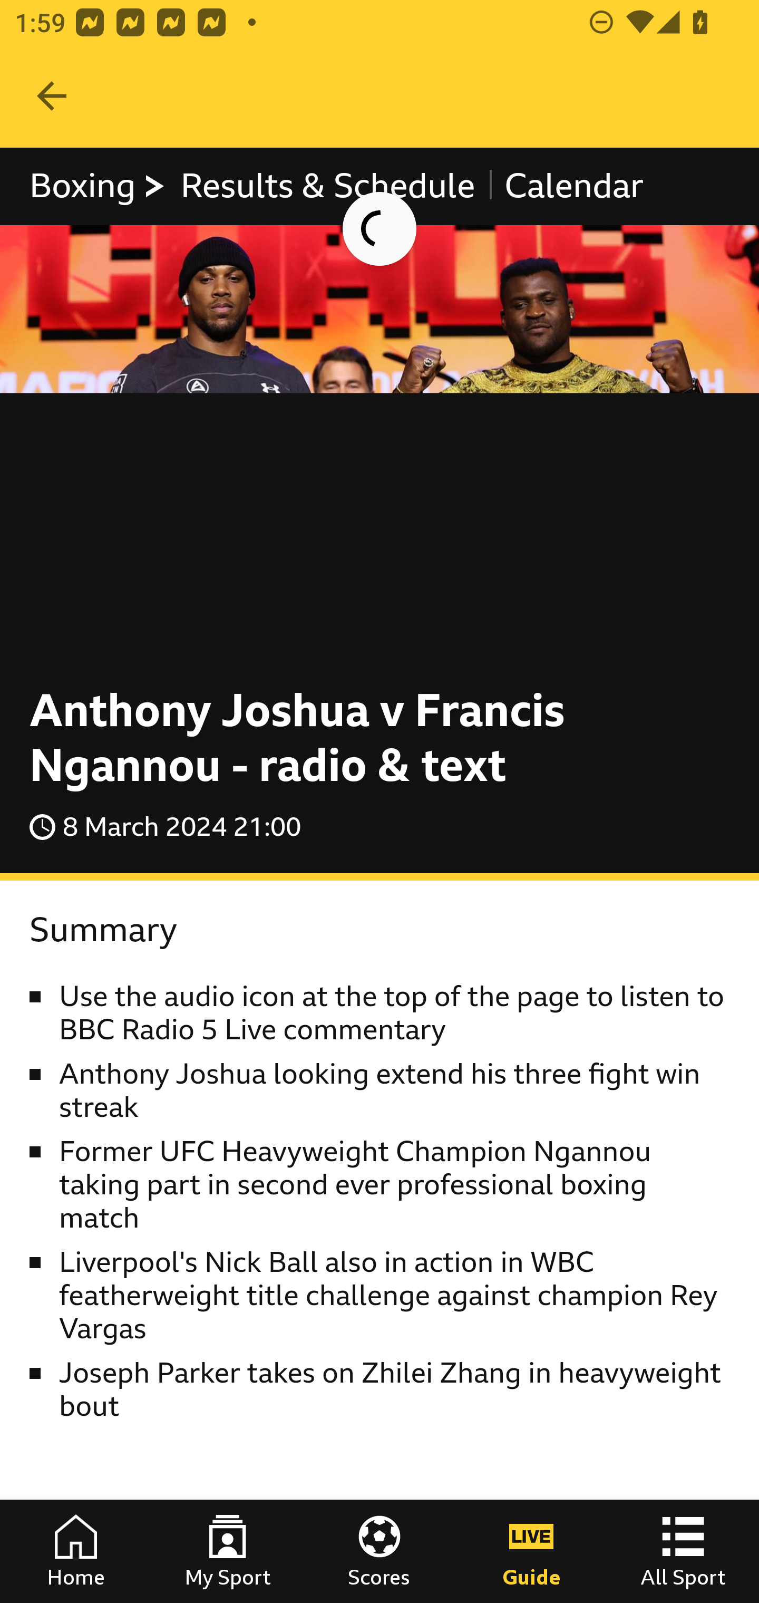  What do you see at coordinates (379, 1551) in the screenshot?
I see `Scores` at bounding box center [379, 1551].